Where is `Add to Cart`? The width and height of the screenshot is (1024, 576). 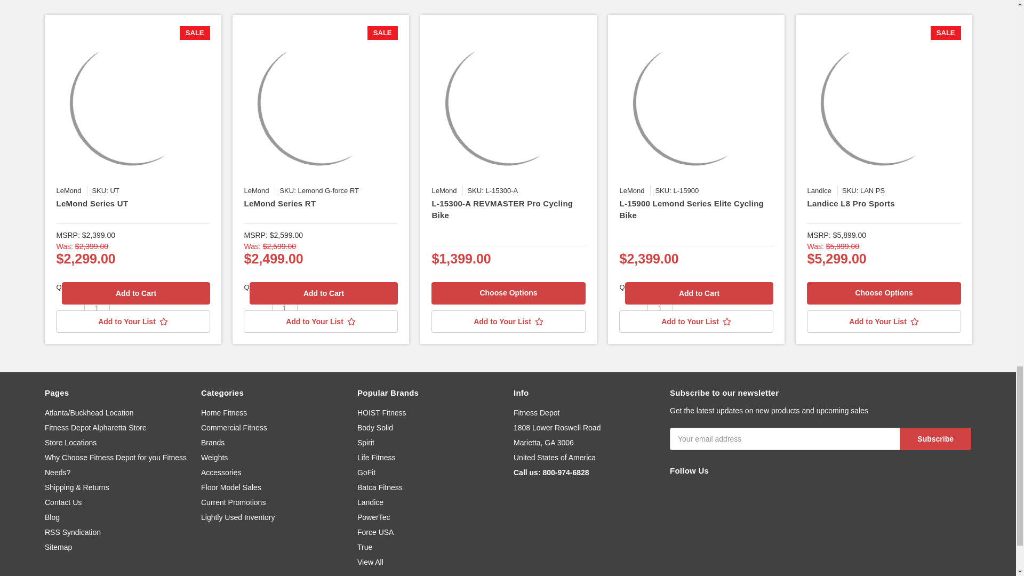
Add to Cart is located at coordinates (135, 293).